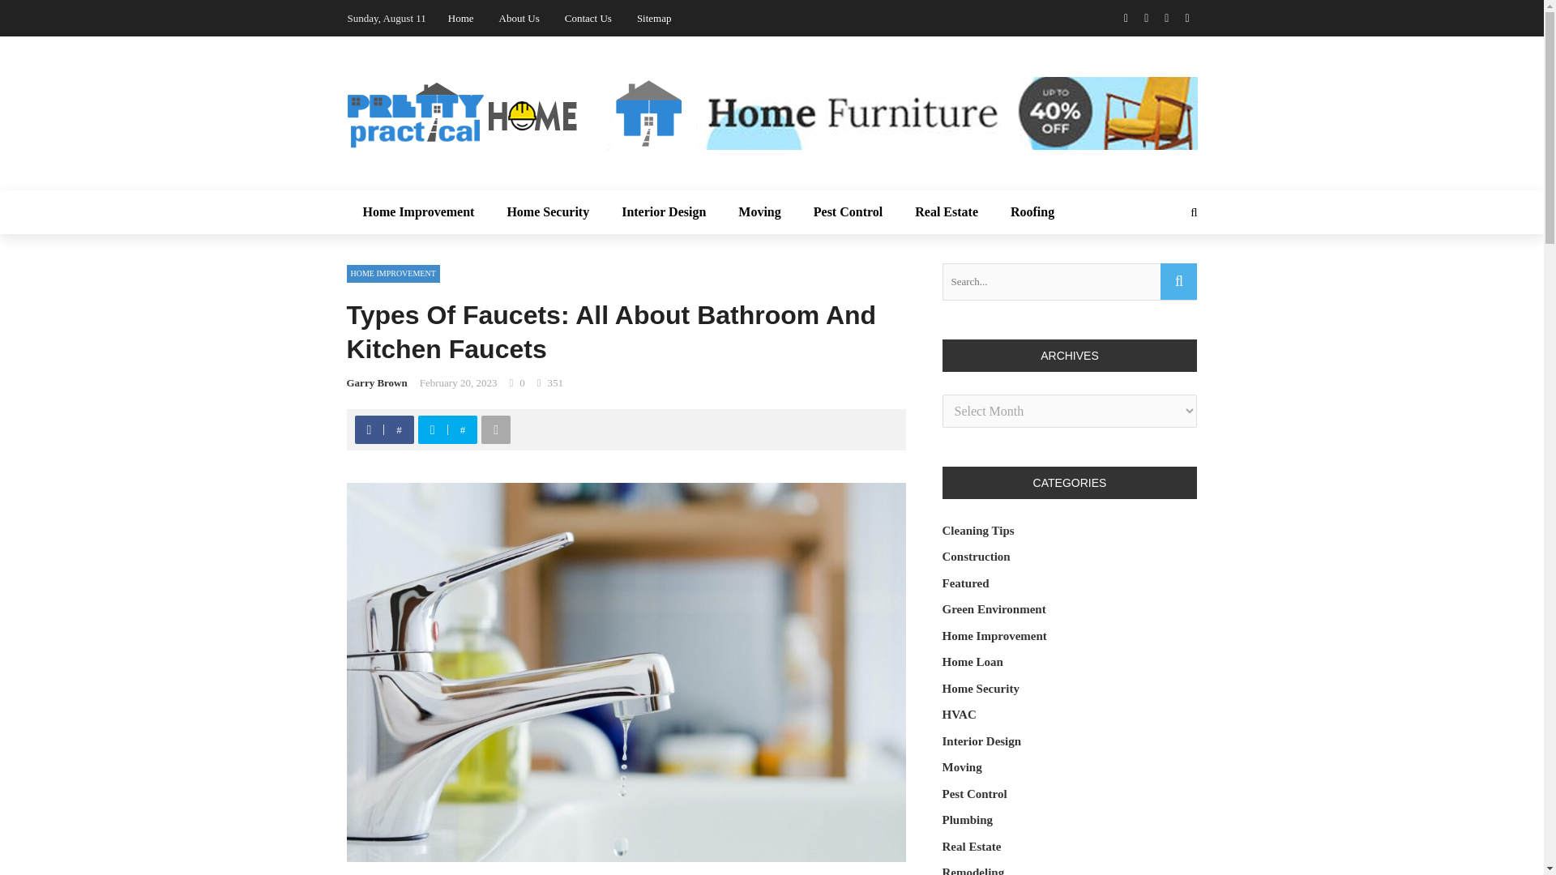 The height and width of the screenshot is (875, 1556). What do you see at coordinates (654, 18) in the screenshot?
I see `Sitemap` at bounding box center [654, 18].